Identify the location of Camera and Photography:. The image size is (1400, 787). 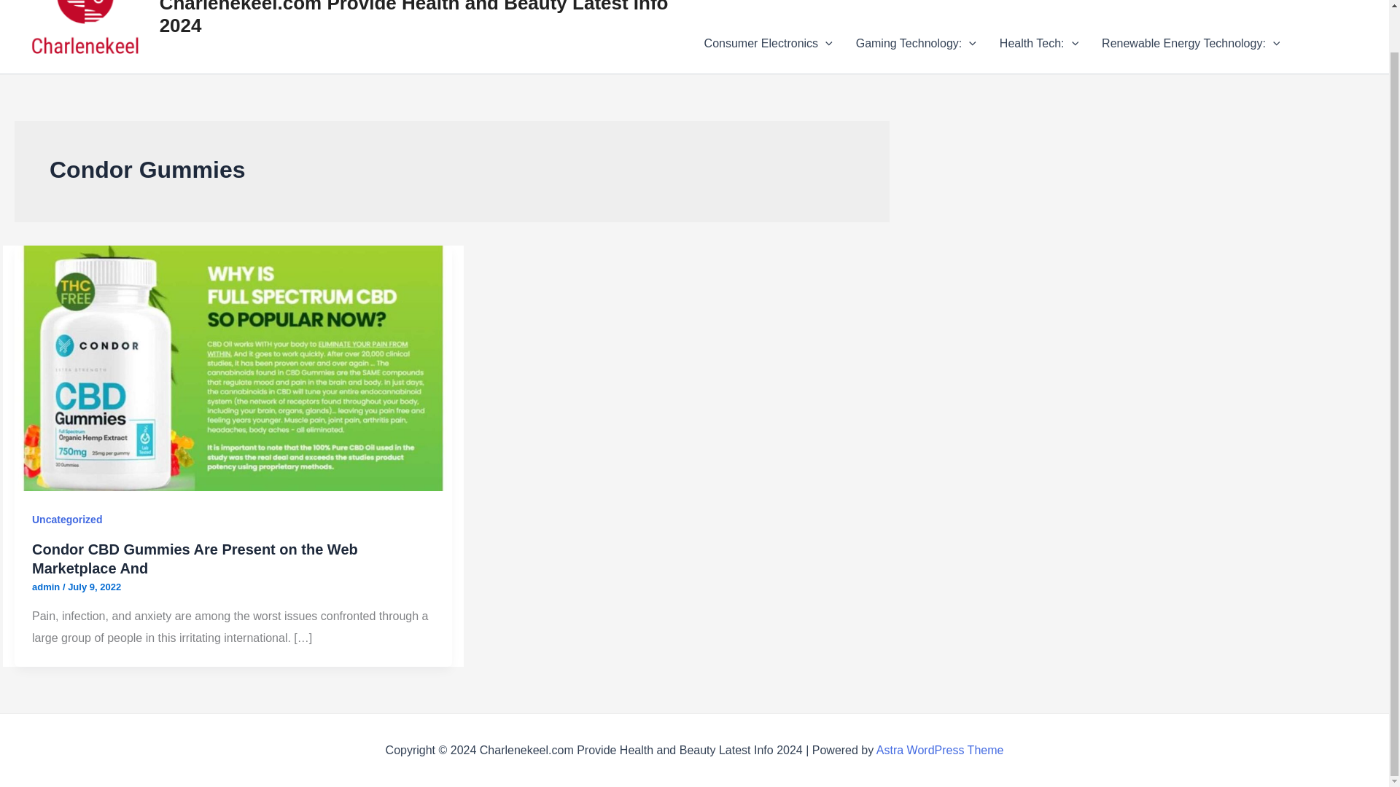
(1070, 7).